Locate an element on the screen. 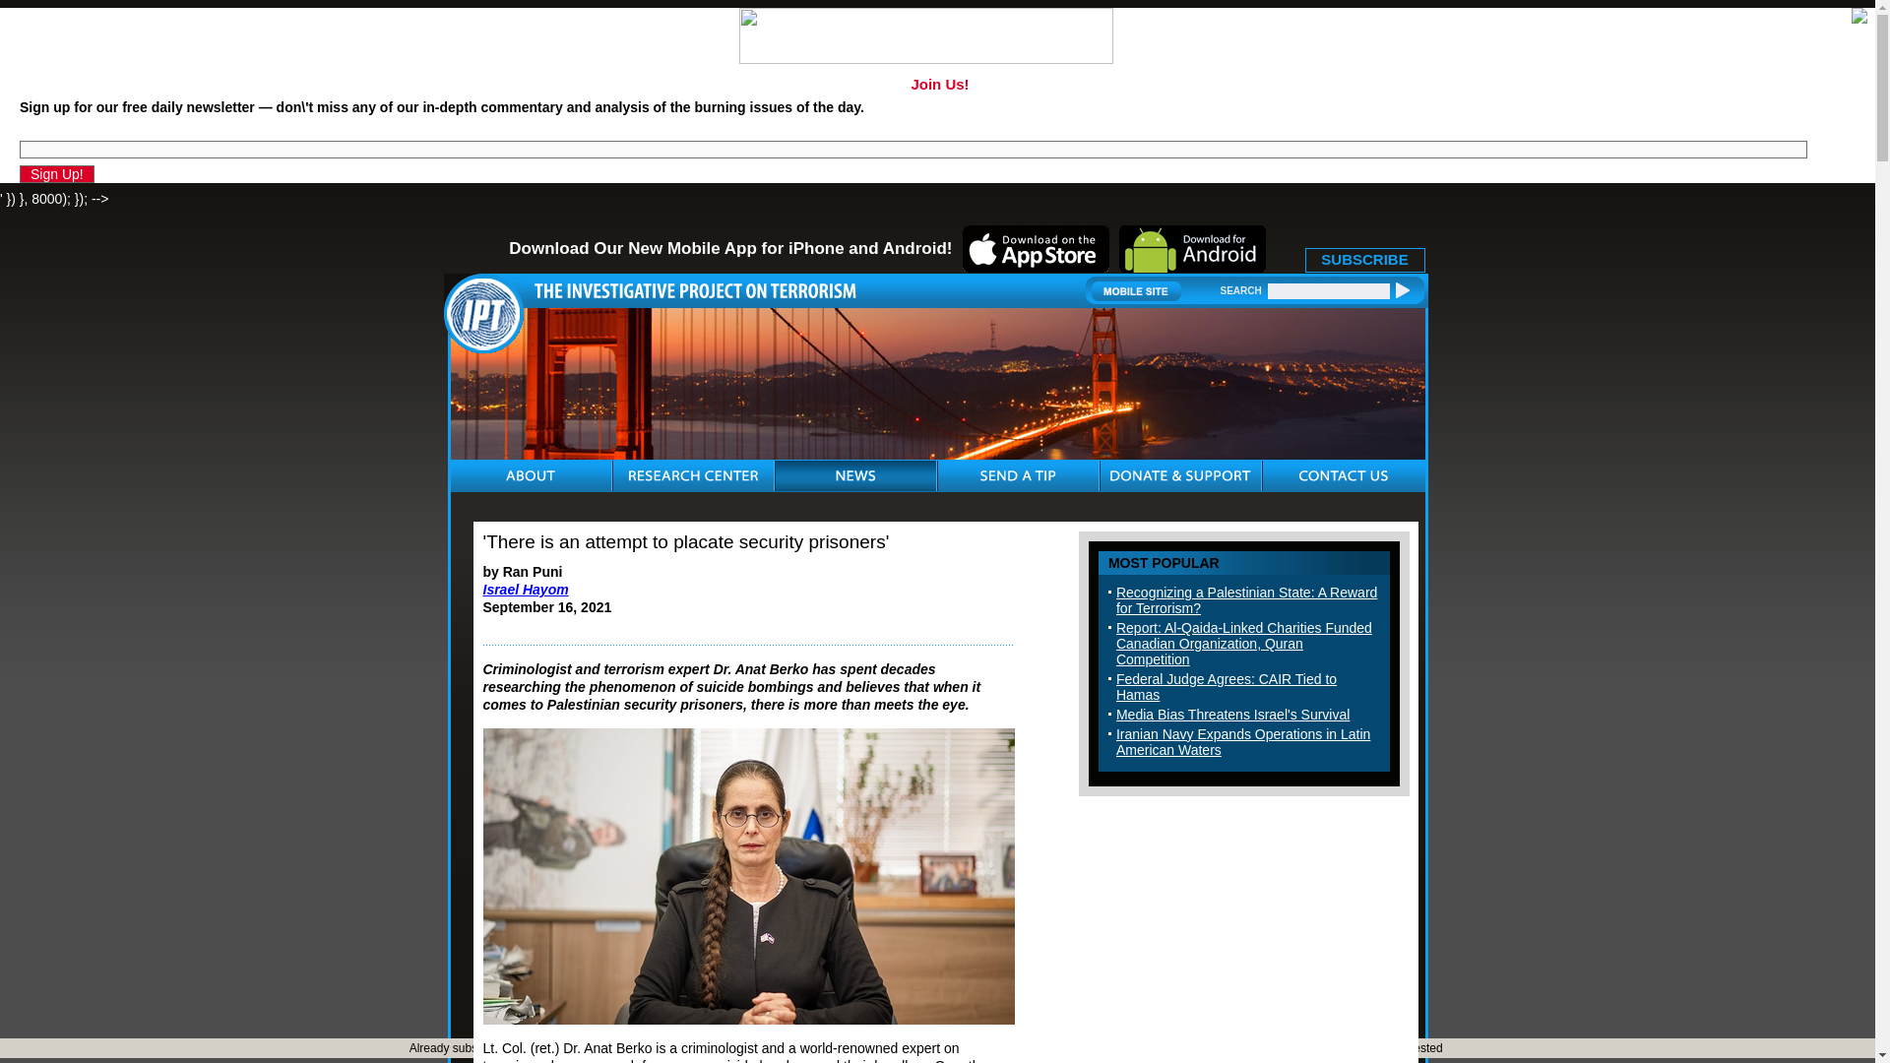 The width and height of the screenshot is (1890, 1063). Federal Judge Agrees: CAIR Tied to Hamas is located at coordinates (1227, 686).